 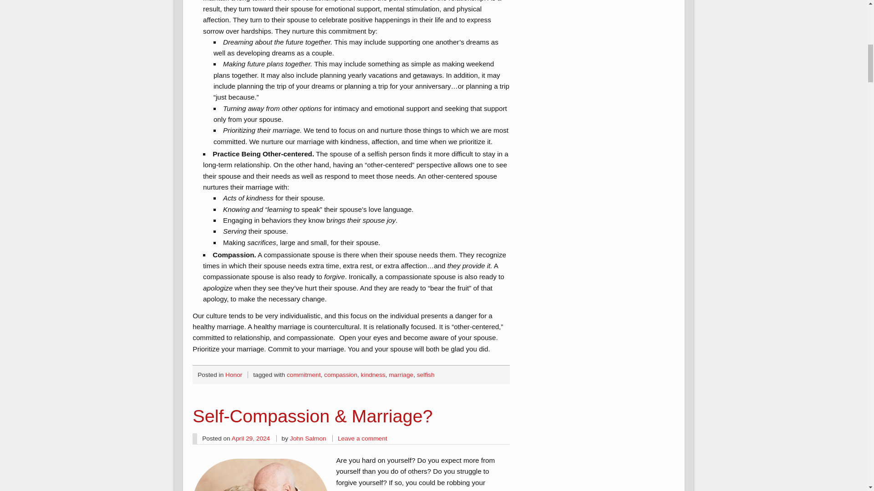 I want to click on commitment, so click(x=303, y=375).